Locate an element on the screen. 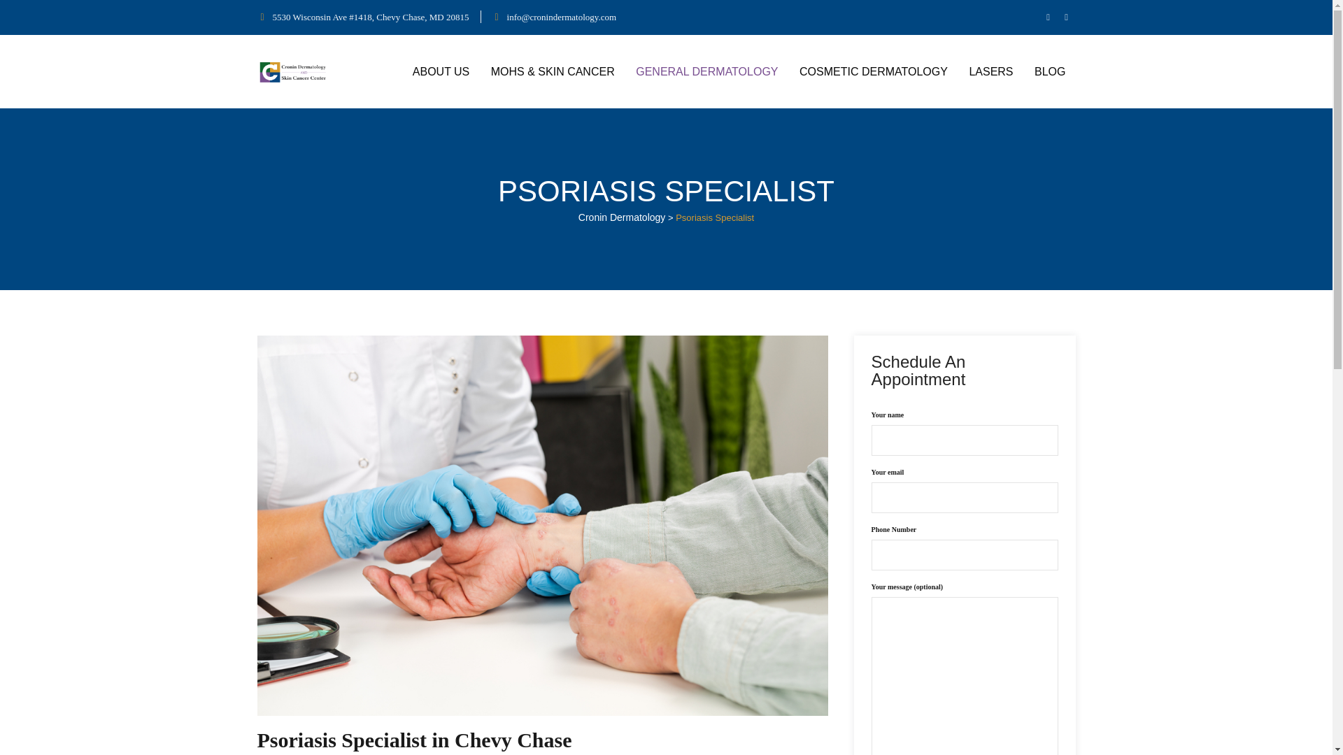 This screenshot has height=755, width=1343. Go to Cronin Dermatology. is located at coordinates (623, 217).